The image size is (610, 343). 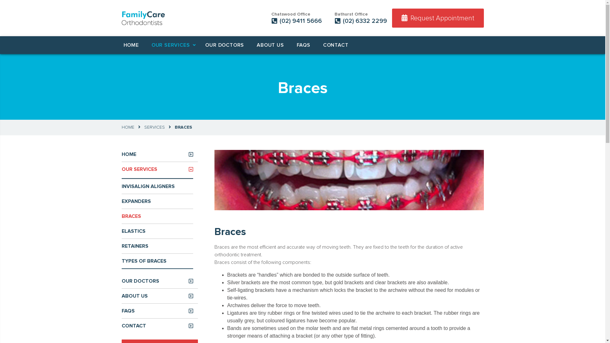 I want to click on HOME, so click(x=128, y=127).